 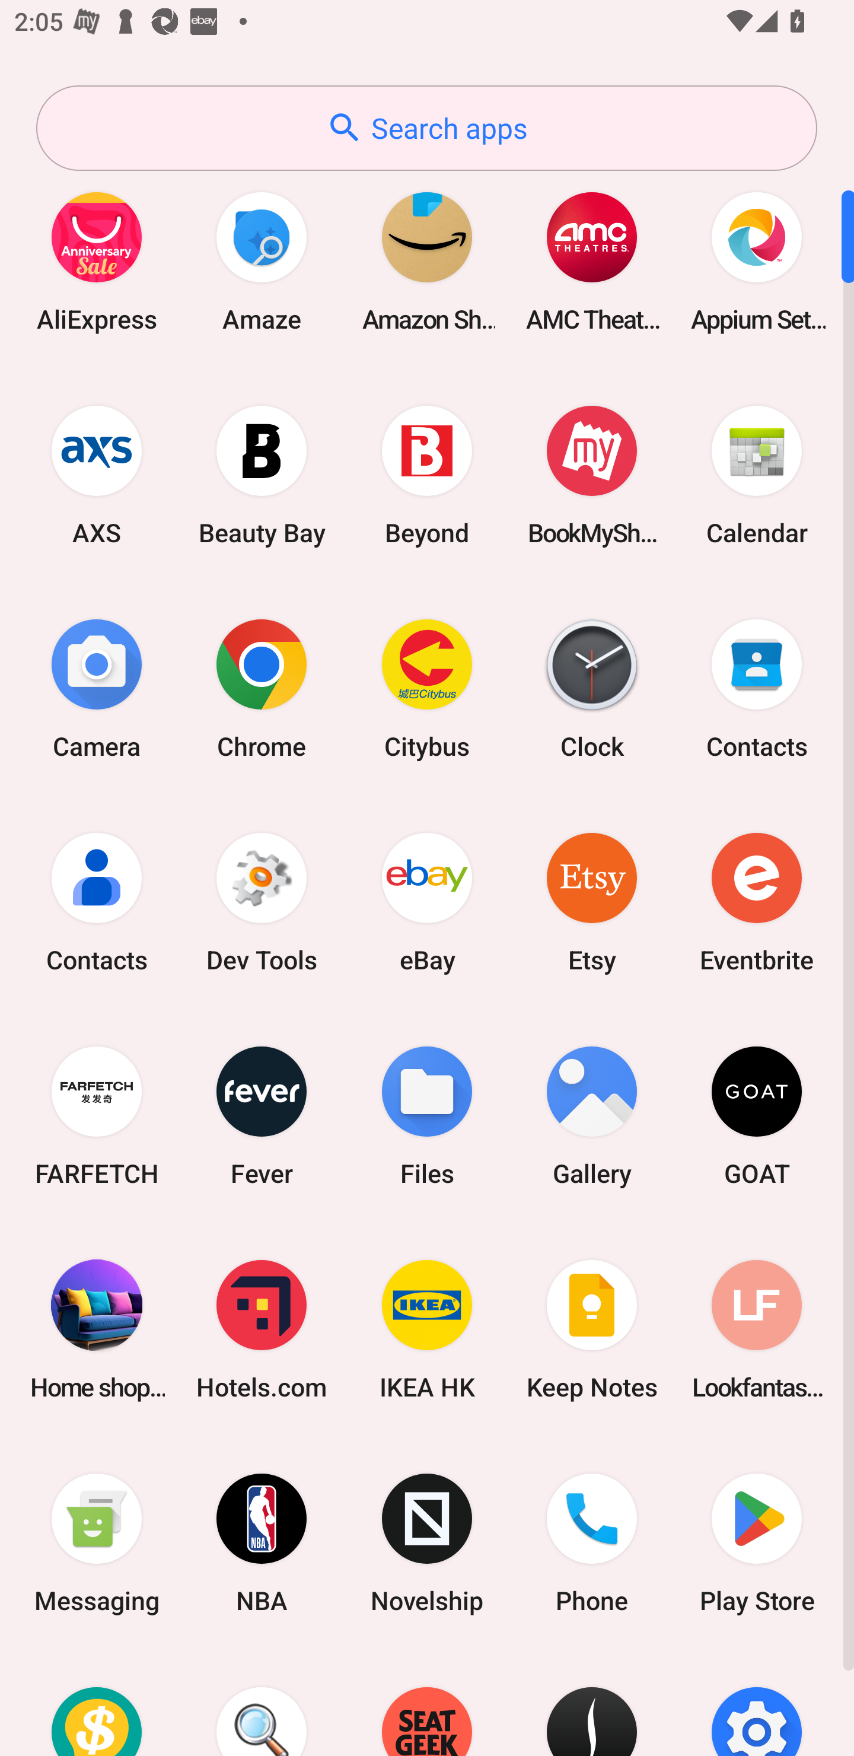 I want to click on Novelship, so click(x=427, y=1544).